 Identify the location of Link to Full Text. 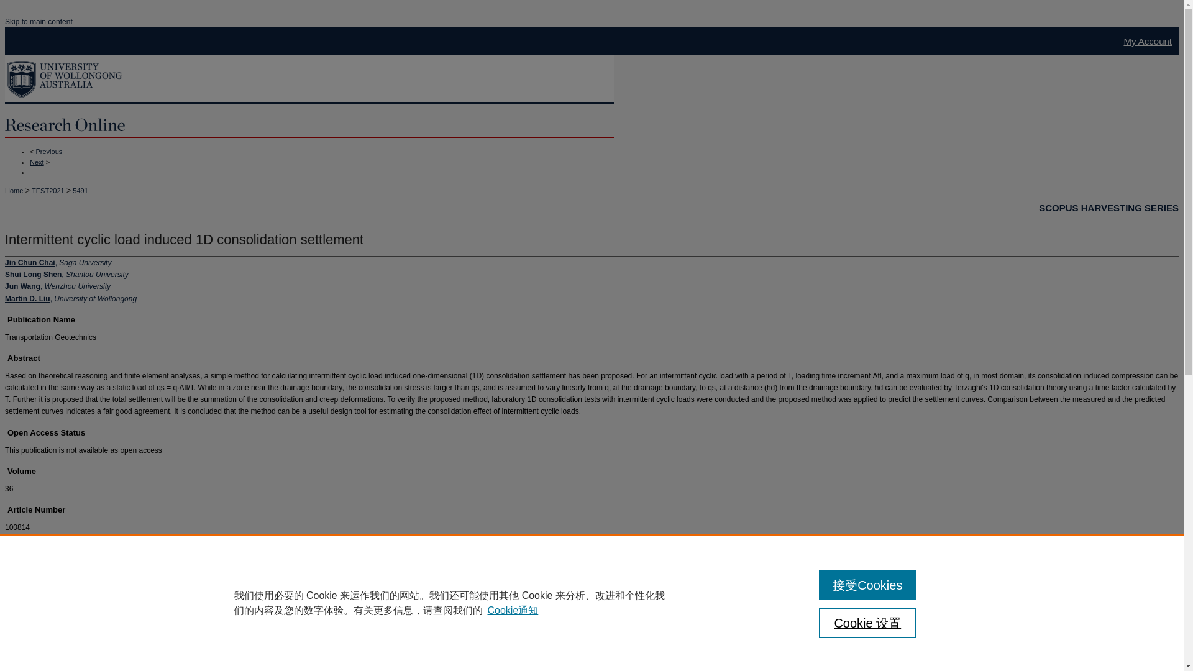
(53, 636).